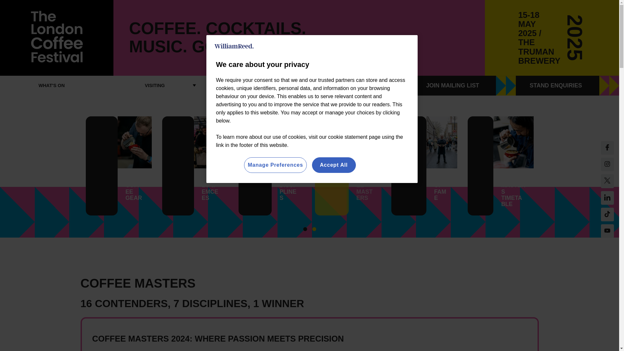 This screenshot has height=351, width=624. What do you see at coordinates (607, 231) in the screenshot?
I see `Follow Us On YouTube` at bounding box center [607, 231].